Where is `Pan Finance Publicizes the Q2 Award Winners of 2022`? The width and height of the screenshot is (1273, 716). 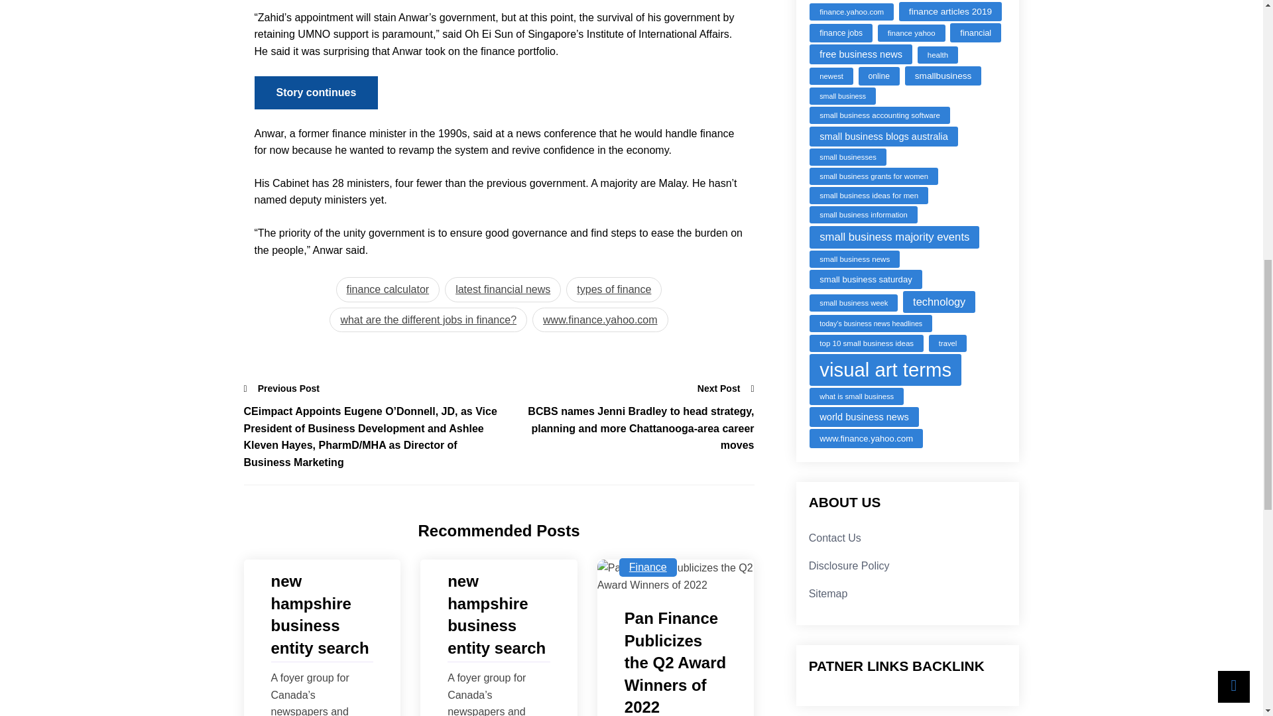
Pan Finance Publicizes the Q2 Award Winners of 2022 is located at coordinates (676, 576).